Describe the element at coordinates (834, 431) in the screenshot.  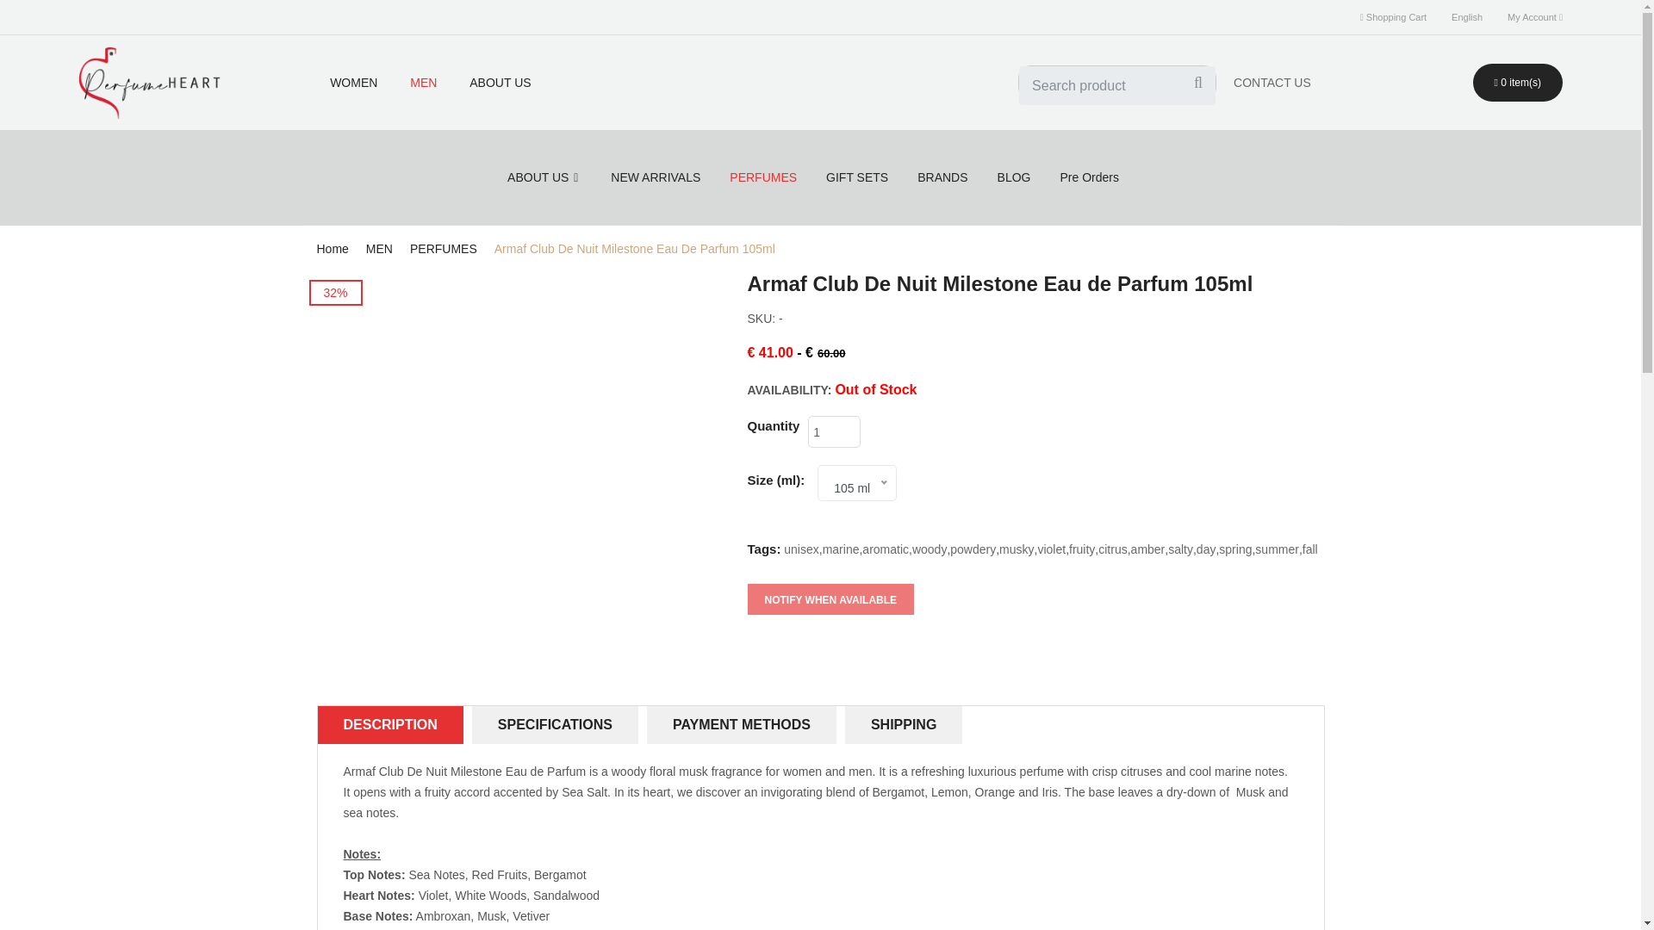
I see `1` at that location.